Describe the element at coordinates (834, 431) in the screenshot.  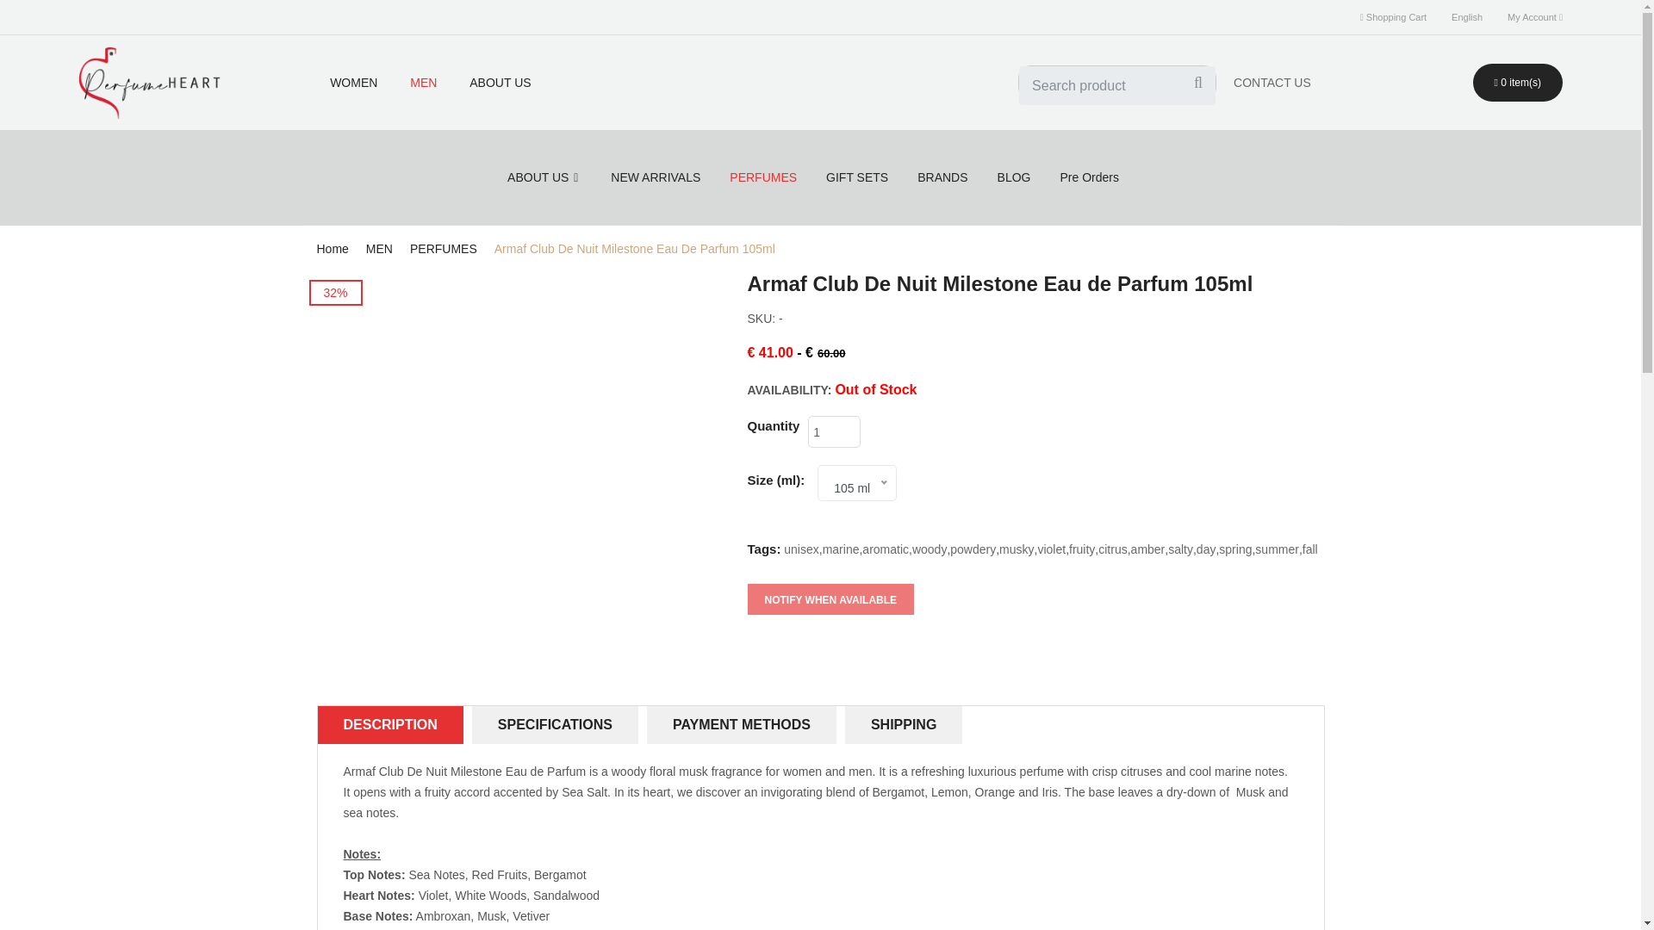
I see `1` at that location.